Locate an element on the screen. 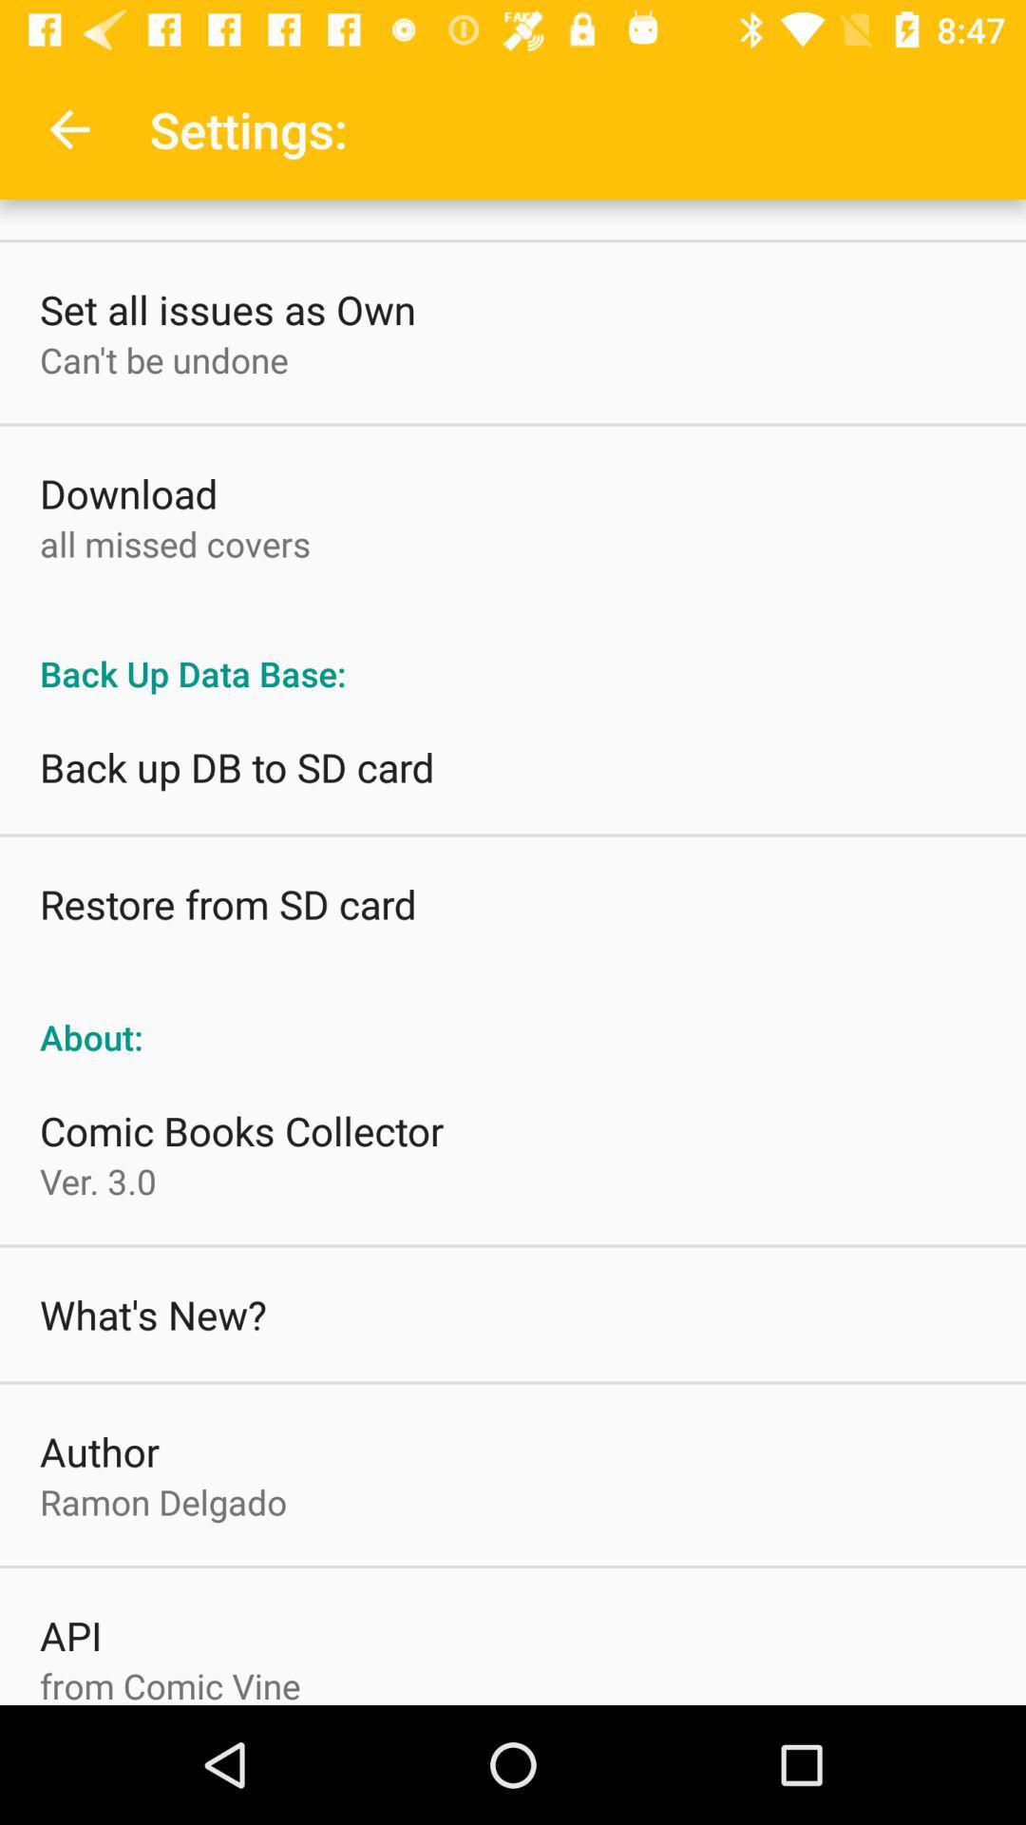 Image resolution: width=1026 pixels, height=1825 pixels. flip until the all missed covers icon is located at coordinates (175, 544).